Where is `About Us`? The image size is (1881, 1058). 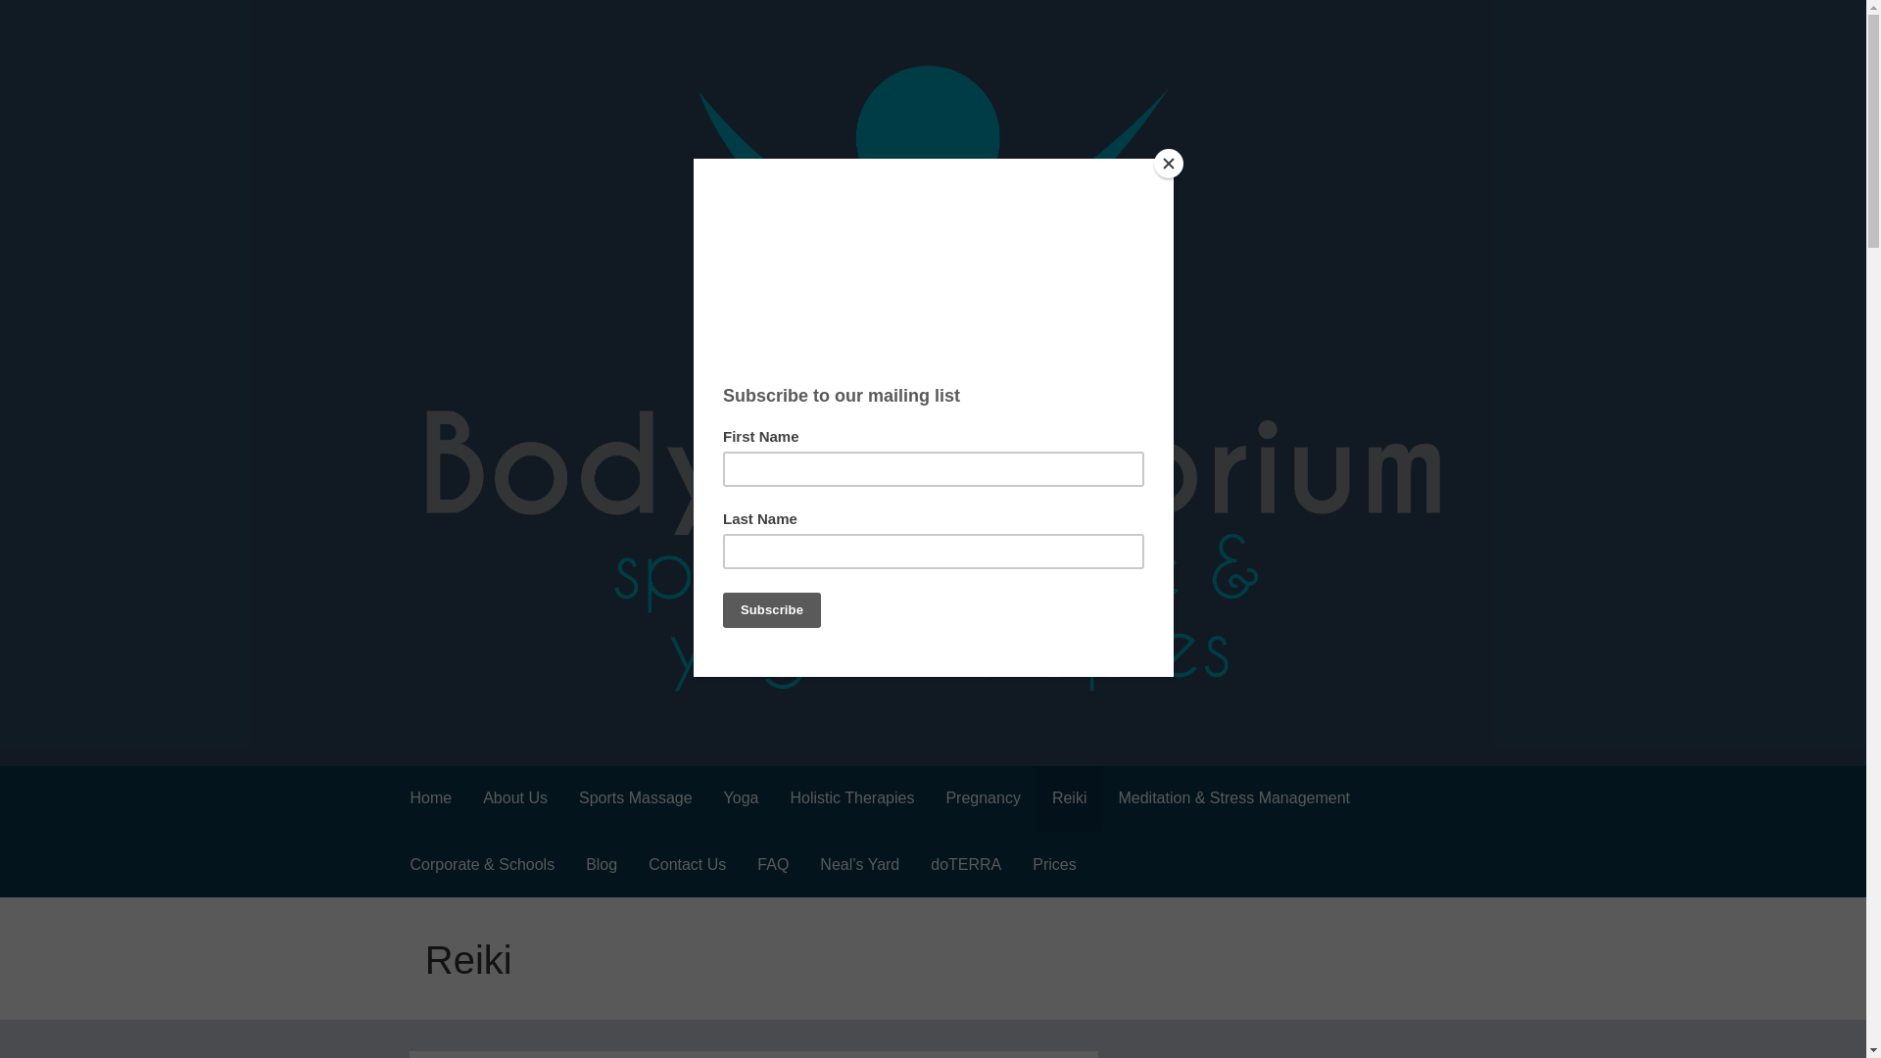 About Us is located at coordinates (514, 797).